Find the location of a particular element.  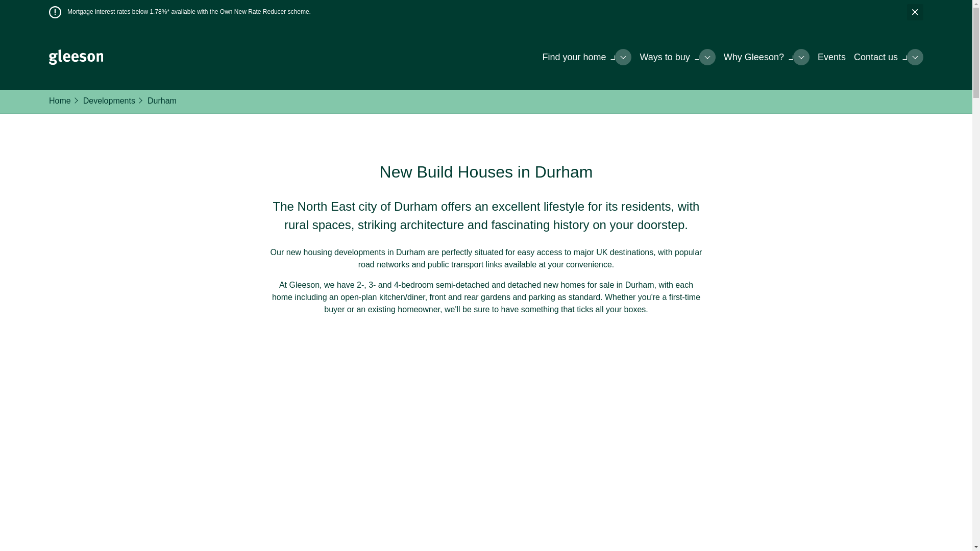

Ways to buy is located at coordinates (669, 57).